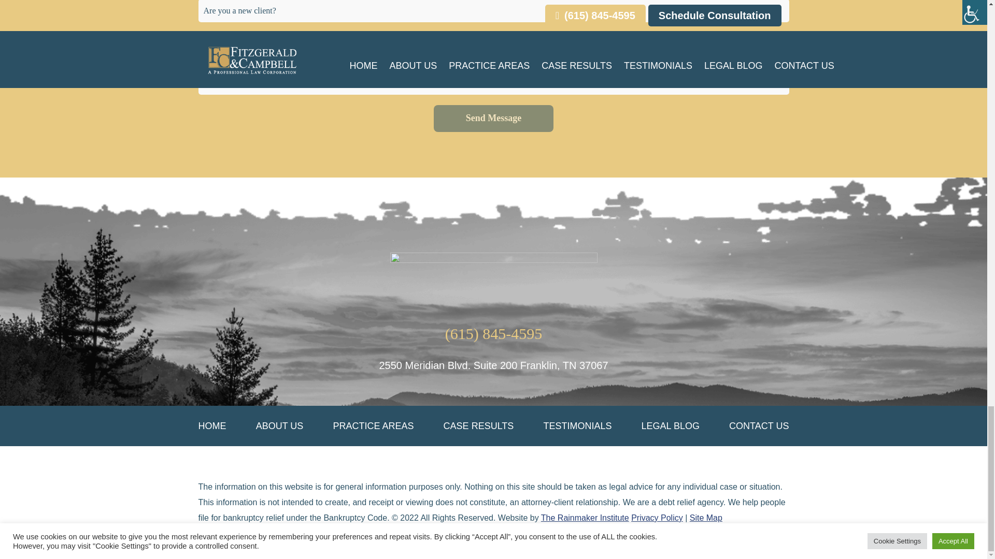 The width and height of the screenshot is (995, 559). Describe the element at coordinates (494, 118) in the screenshot. I see `Send Message` at that location.